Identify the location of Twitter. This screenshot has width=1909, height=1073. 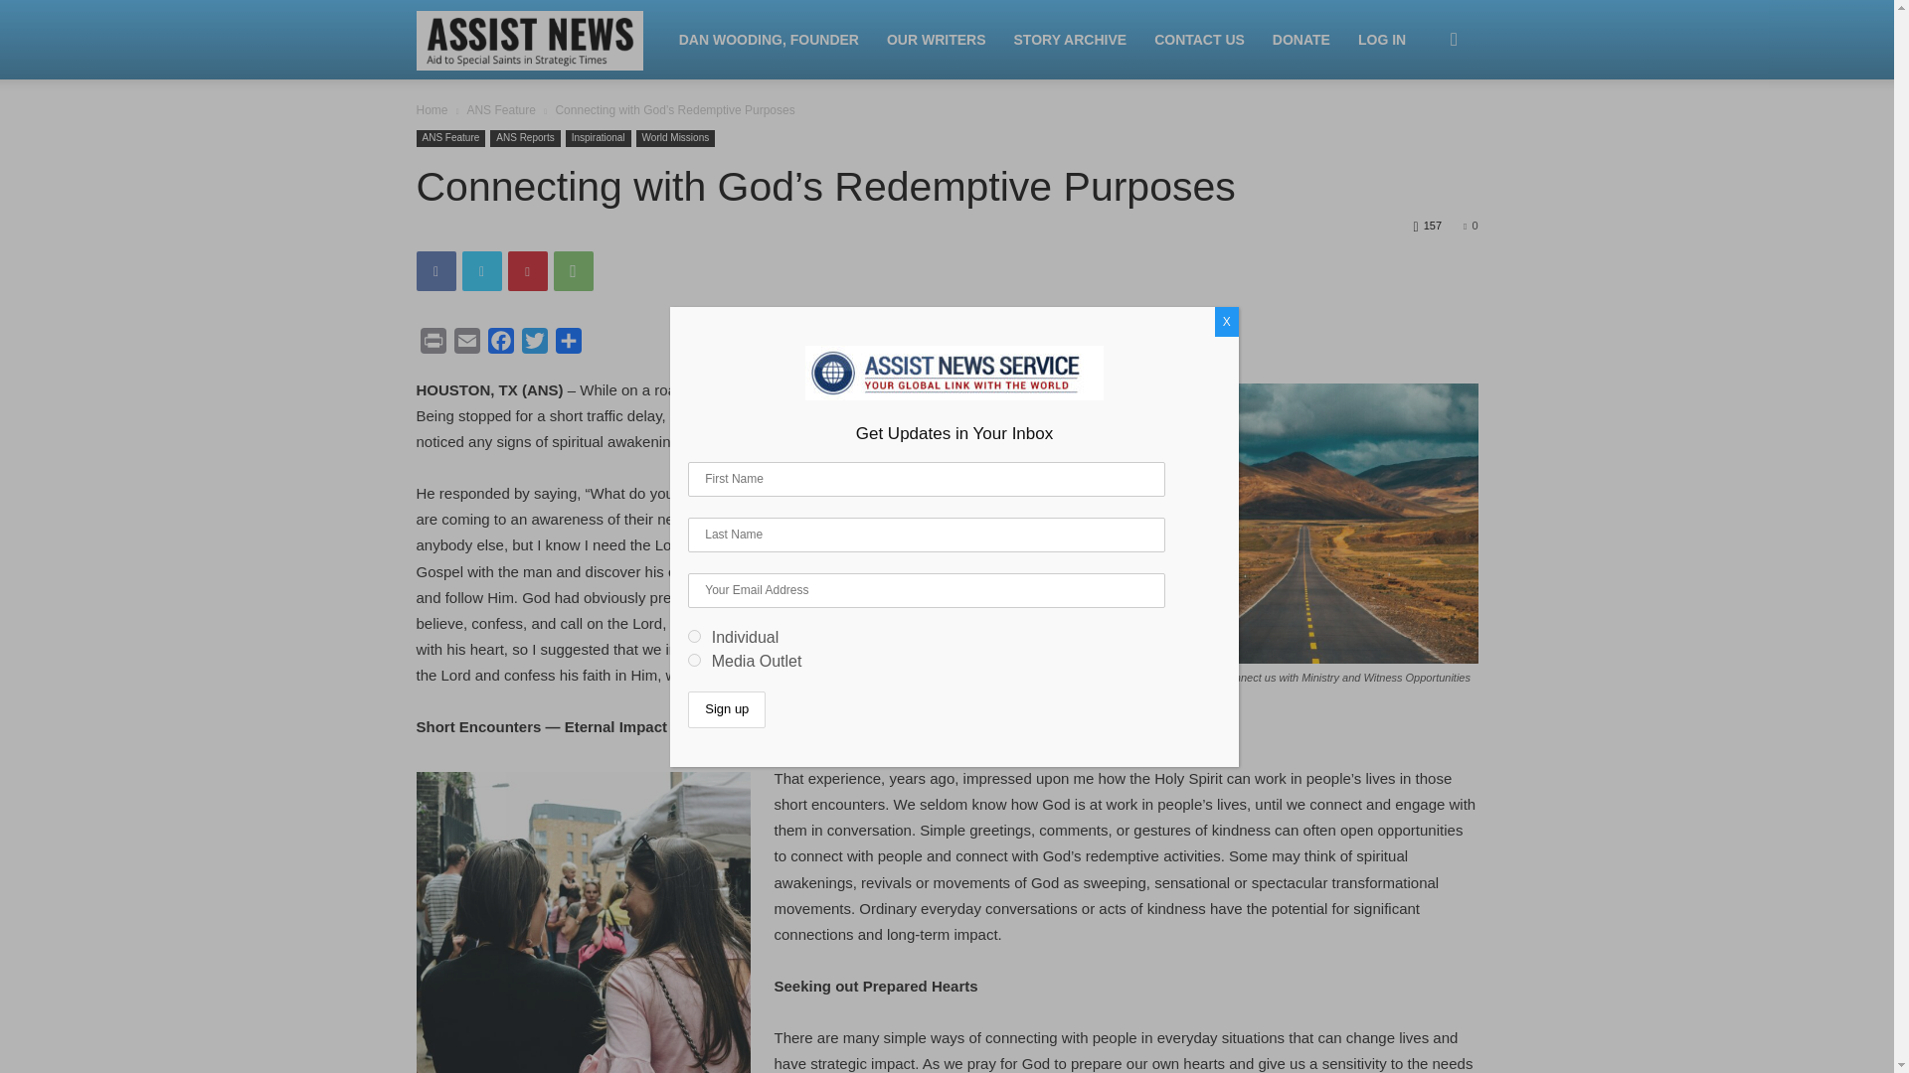
(481, 270).